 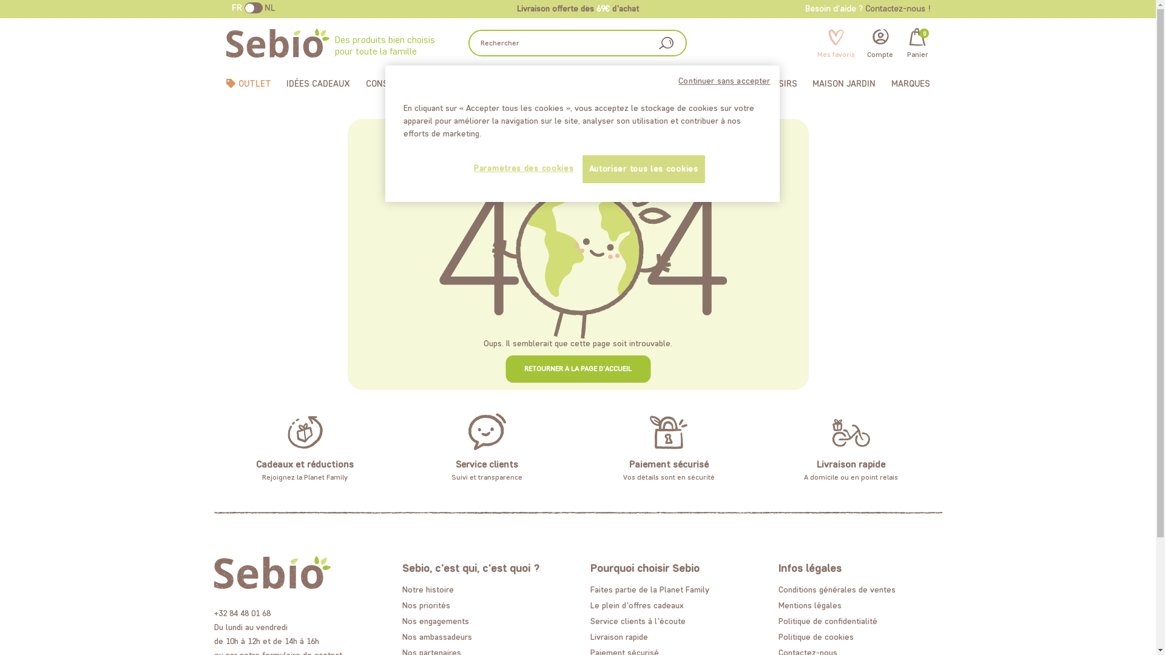 What do you see at coordinates (619, 637) in the screenshot?
I see `Livraison rapide` at bounding box center [619, 637].